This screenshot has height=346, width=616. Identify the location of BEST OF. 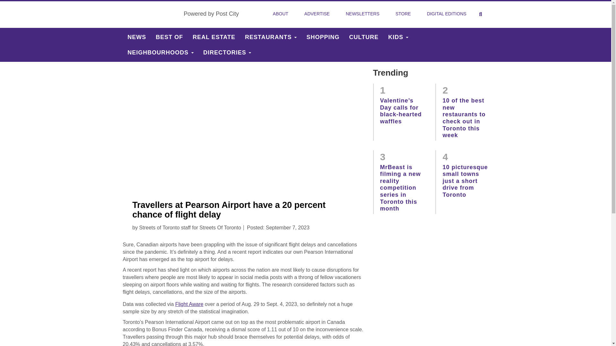
(169, 37).